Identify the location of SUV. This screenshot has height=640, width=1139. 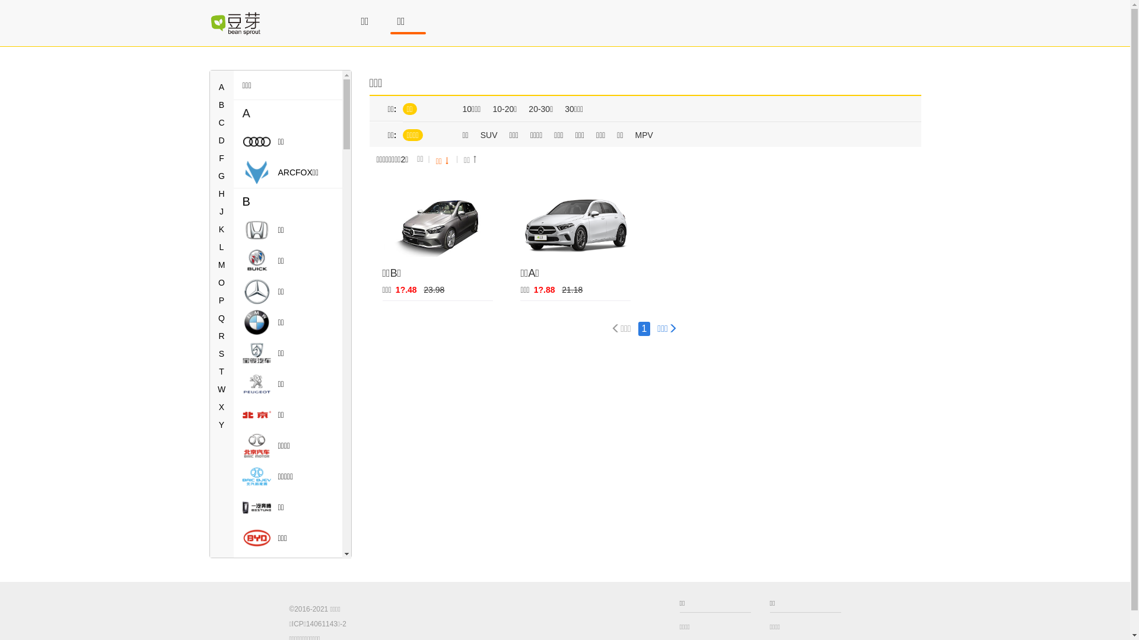
(489, 135).